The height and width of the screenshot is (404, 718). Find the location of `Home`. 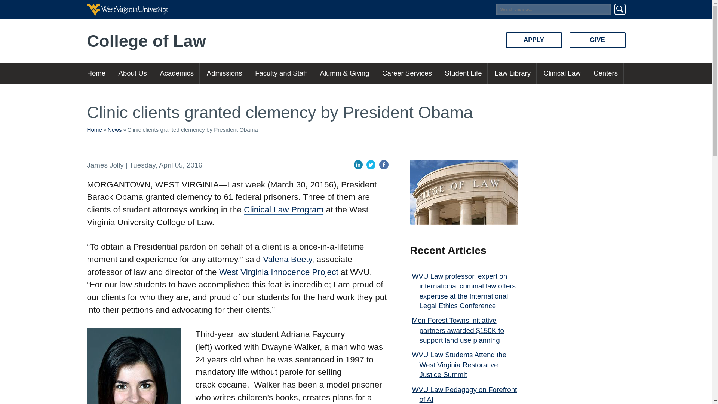

Home is located at coordinates (99, 73).